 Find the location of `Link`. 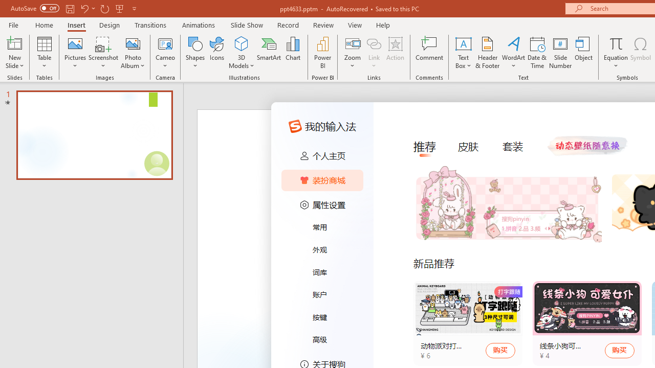

Link is located at coordinates (374, 52).